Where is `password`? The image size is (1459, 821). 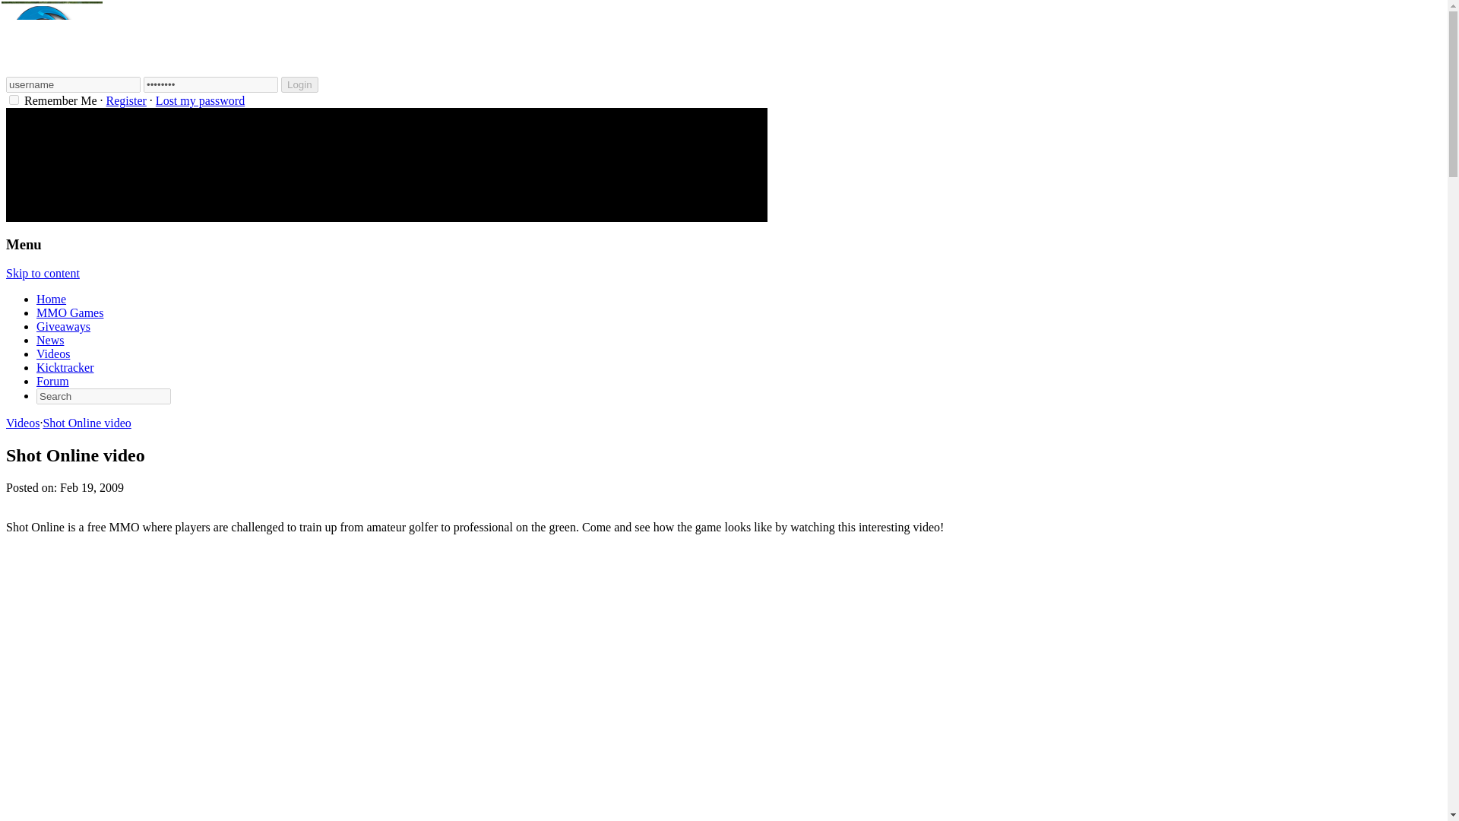
password is located at coordinates (210, 85).